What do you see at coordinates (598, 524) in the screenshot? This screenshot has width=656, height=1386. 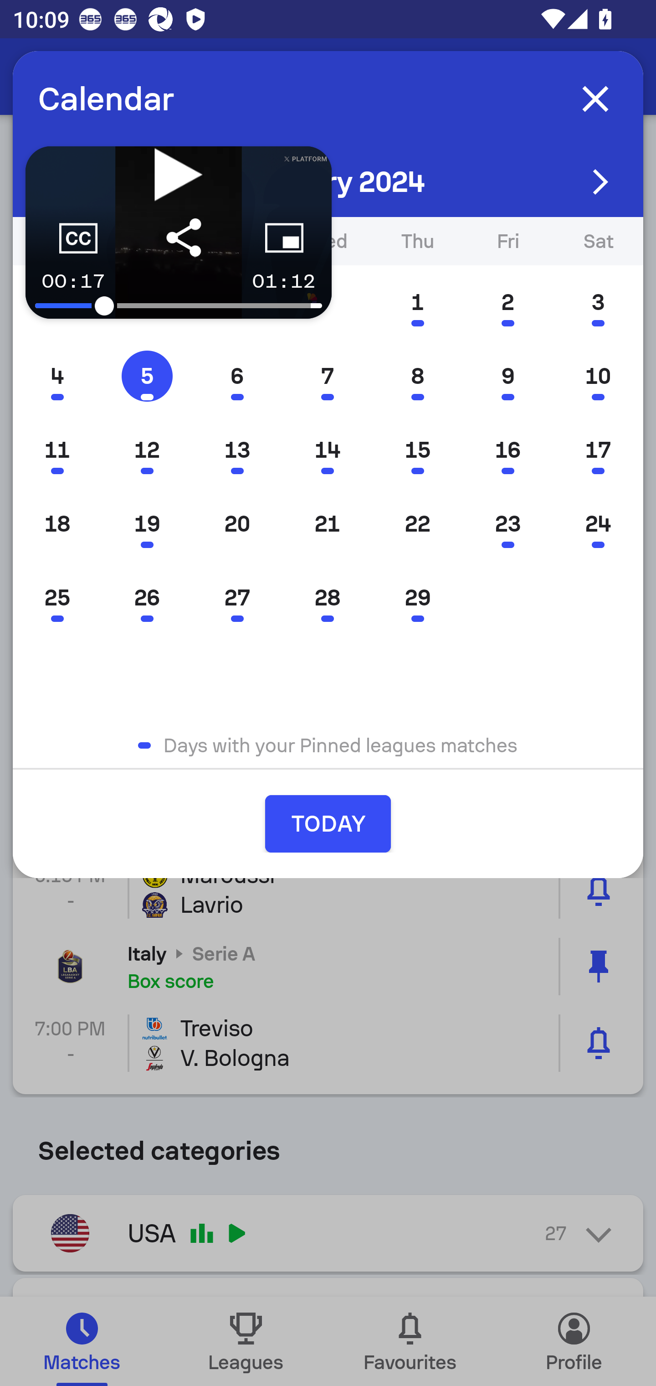 I see `24` at bounding box center [598, 524].